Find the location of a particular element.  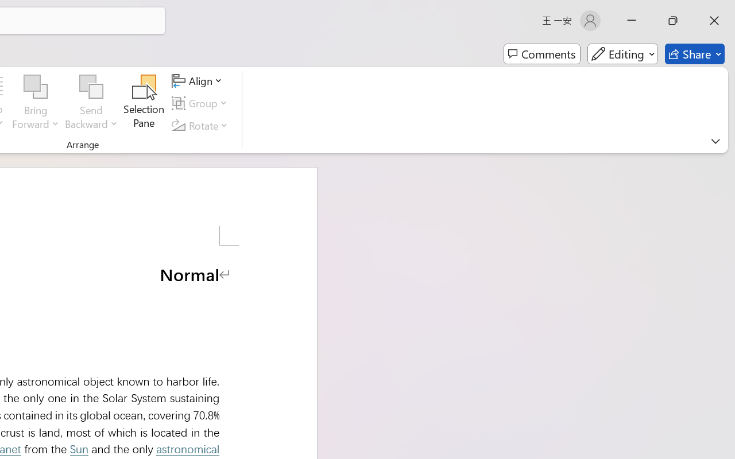

Send Backward is located at coordinates (91, 87).